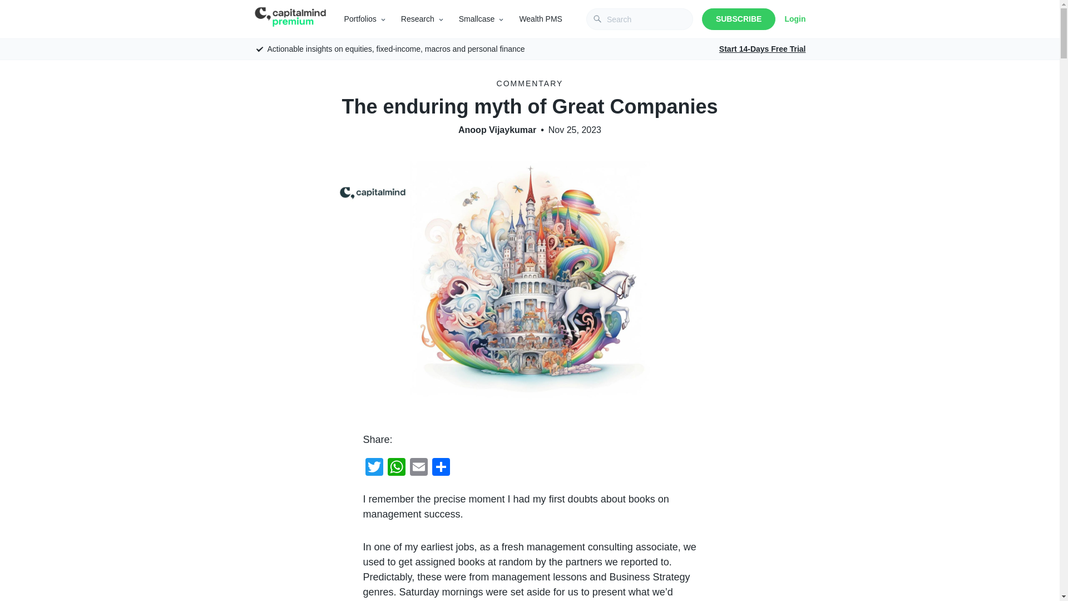 The height and width of the screenshot is (601, 1068). What do you see at coordinates (359, 19) in the screenshot?
I see `Portfolios` at bounding box center [359, 19].